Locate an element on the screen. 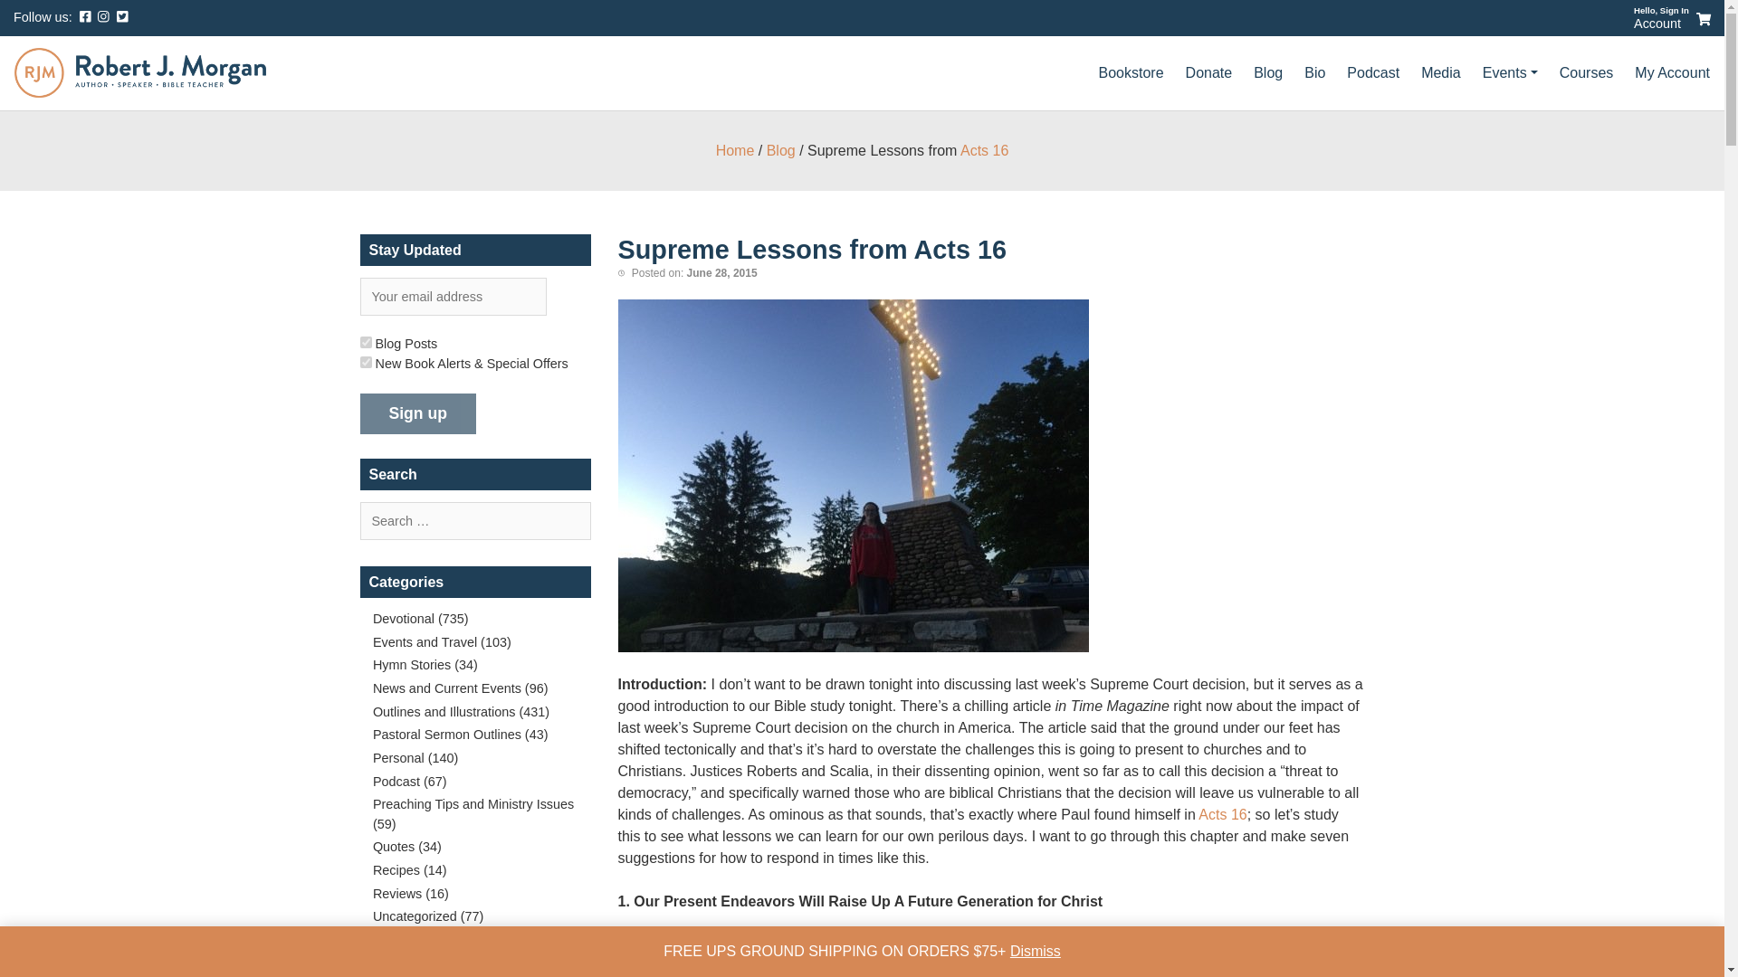  Events is located at coordinates (1510, 72).